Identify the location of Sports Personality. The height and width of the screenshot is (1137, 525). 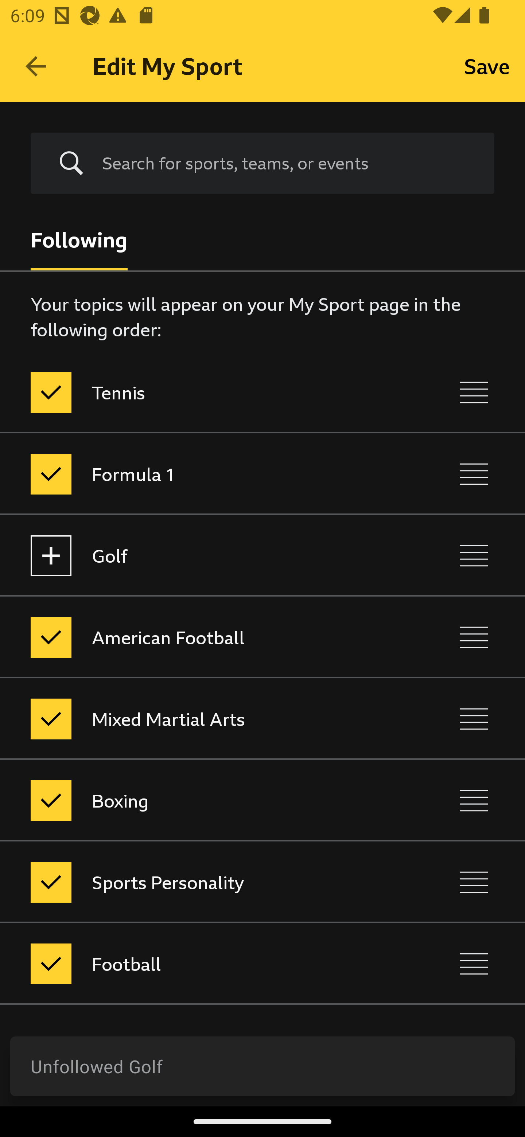
(201, 882).